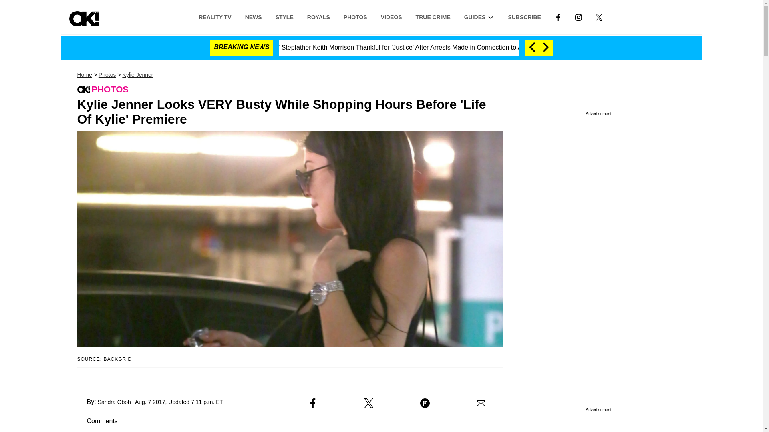 The image size is (769, 432). I want to click on ROYALS, so click(318, 16).